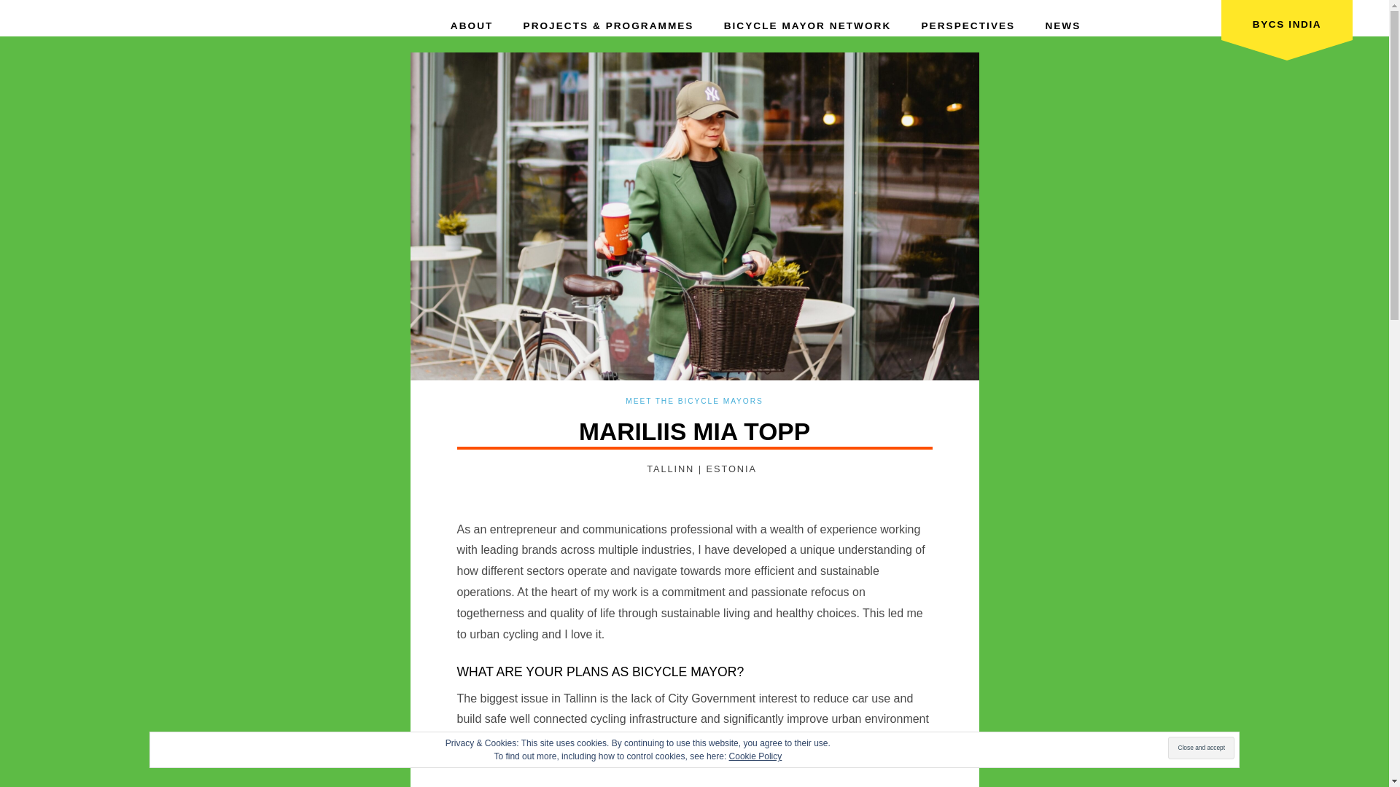  Describe the element at coordinates (472, 19) in the screenshot. I see `ABOUT` at that location.